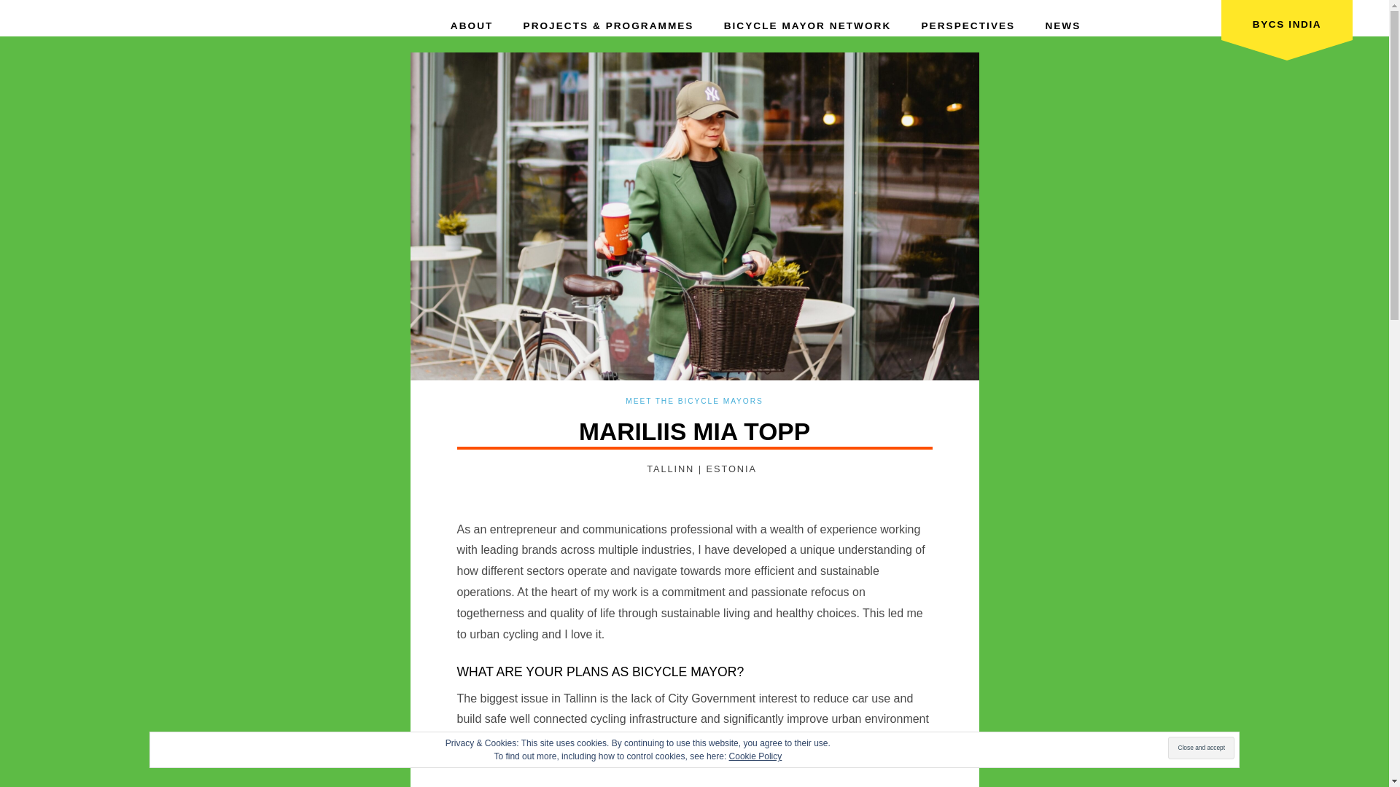  Describe the element at coordinates (472, 19) in the screenshot. I see `ABOUT` at that location.